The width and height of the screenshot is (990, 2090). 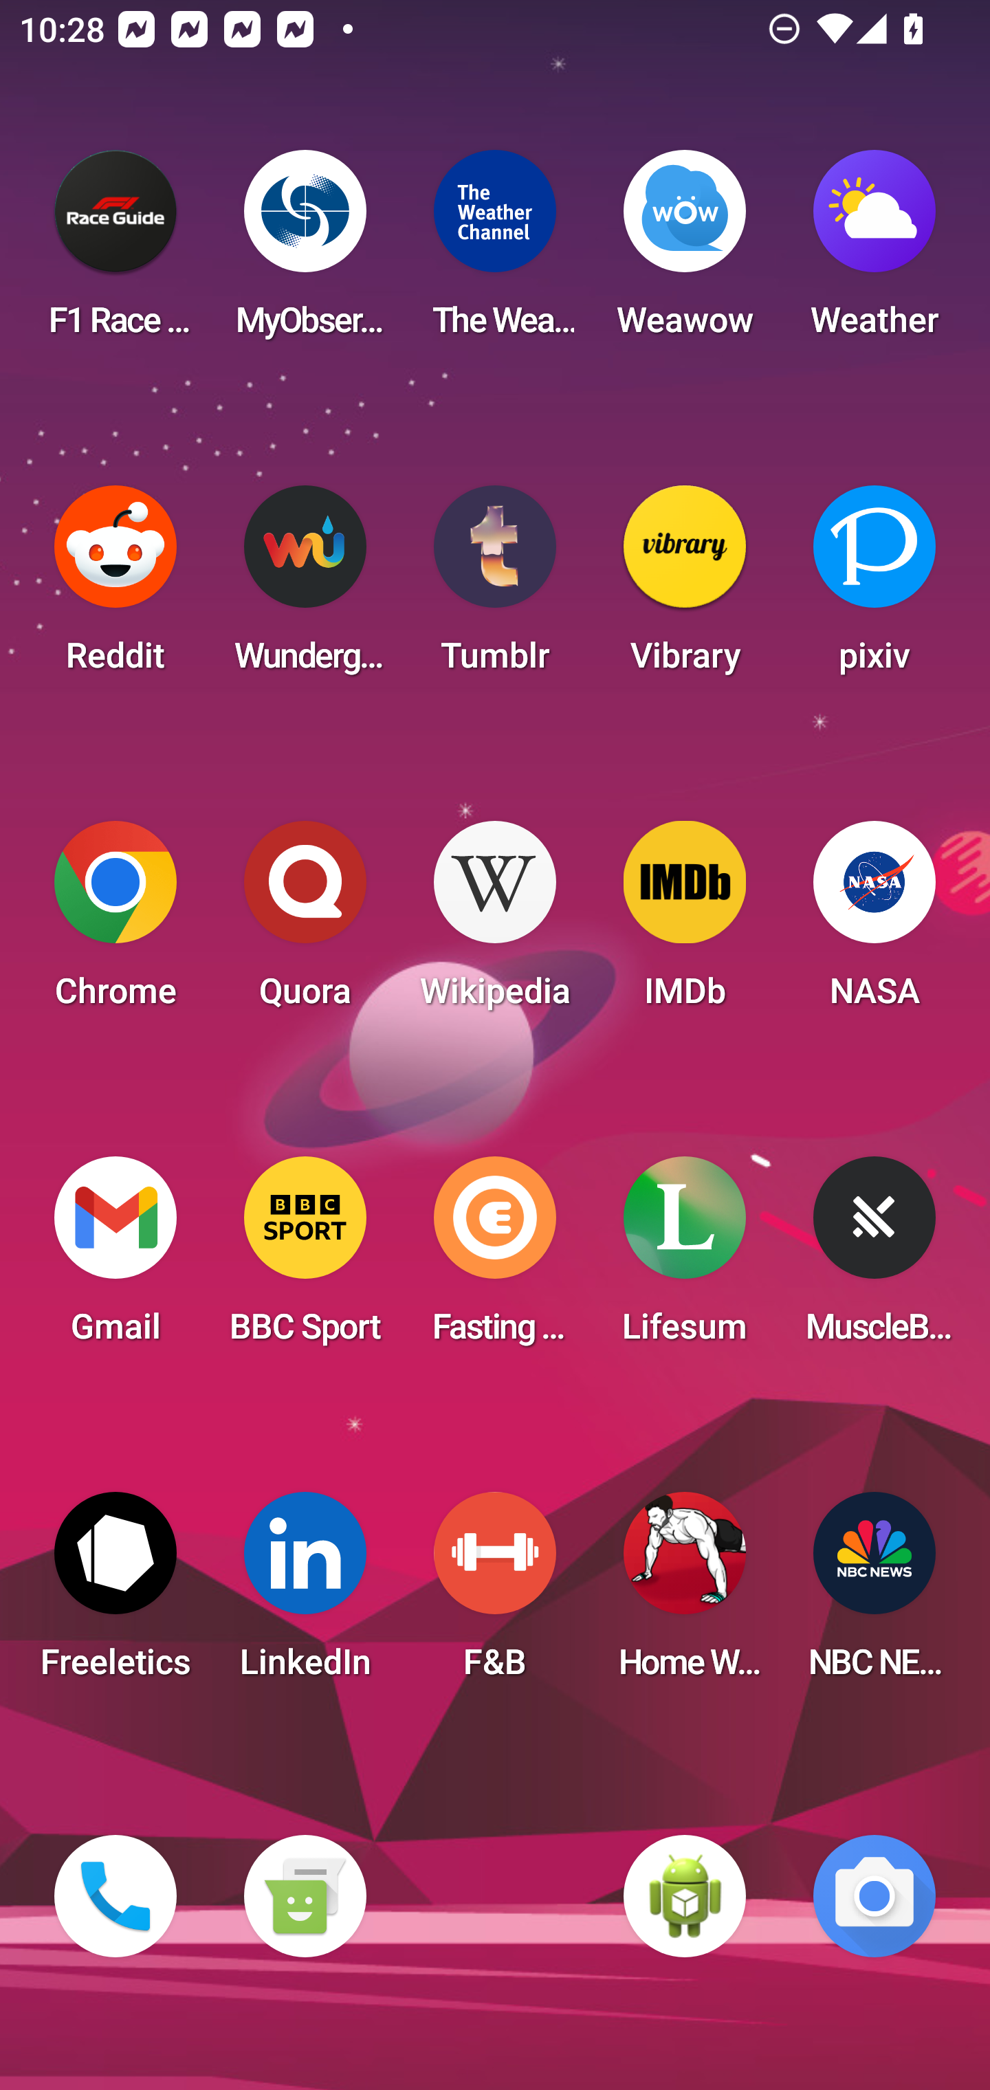 I want to click on Weawow, so click(x=685, y=252).